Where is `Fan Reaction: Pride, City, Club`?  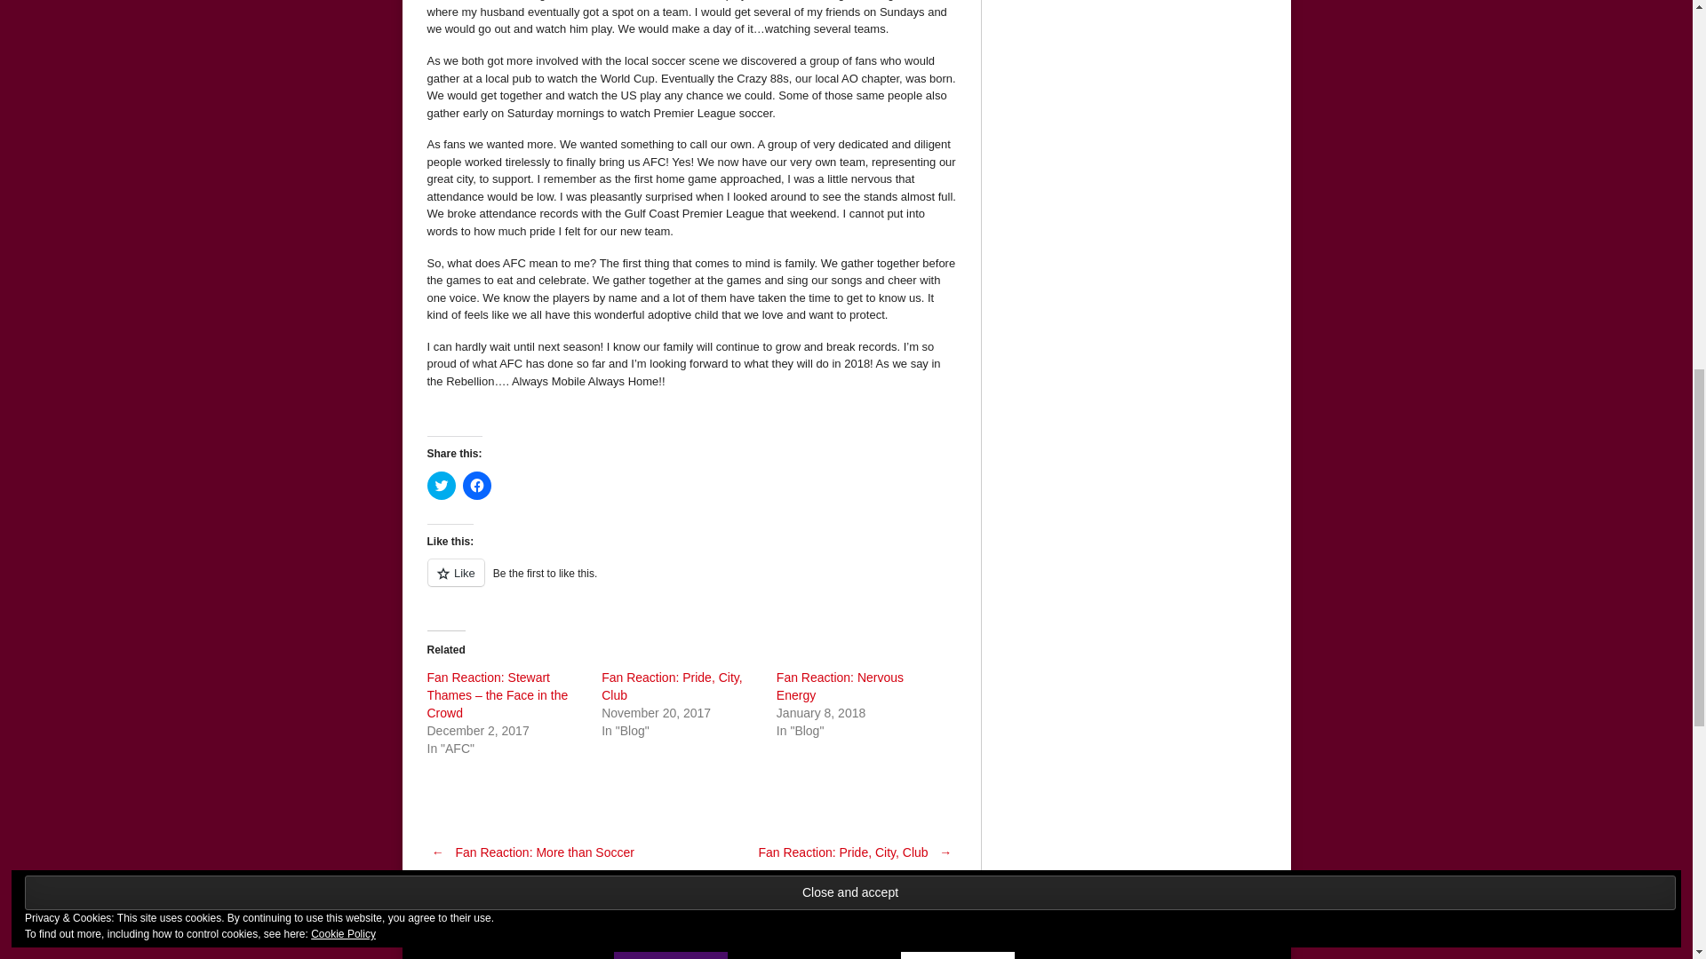
Fan Reaction: Pride, City, Club is located at coordinates (672, 686).